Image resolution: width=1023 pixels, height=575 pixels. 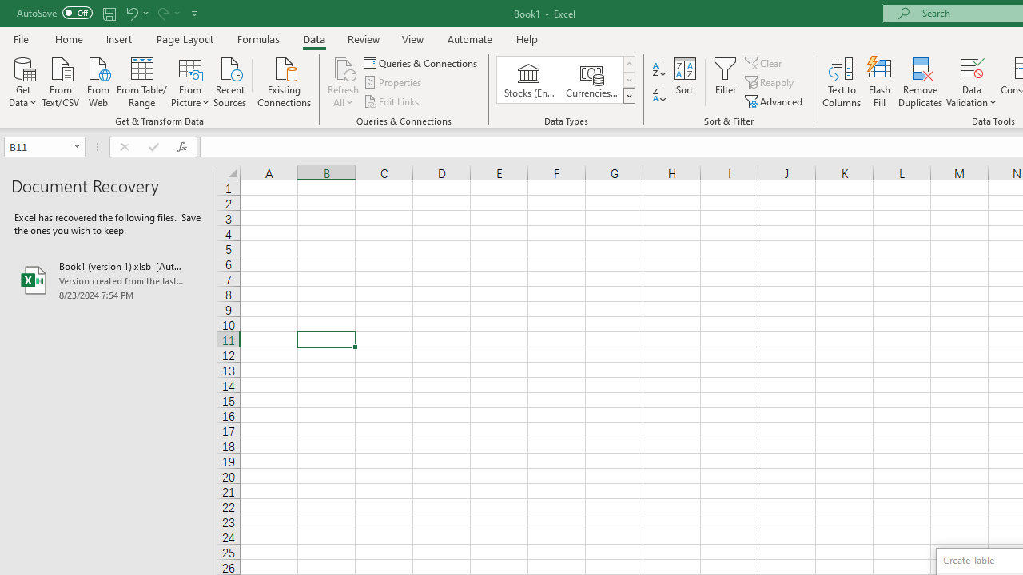 What do you see at coordinates (529, 80) in the screenshot?
I see `Stocks (English)` at bounding box center [529, 80].